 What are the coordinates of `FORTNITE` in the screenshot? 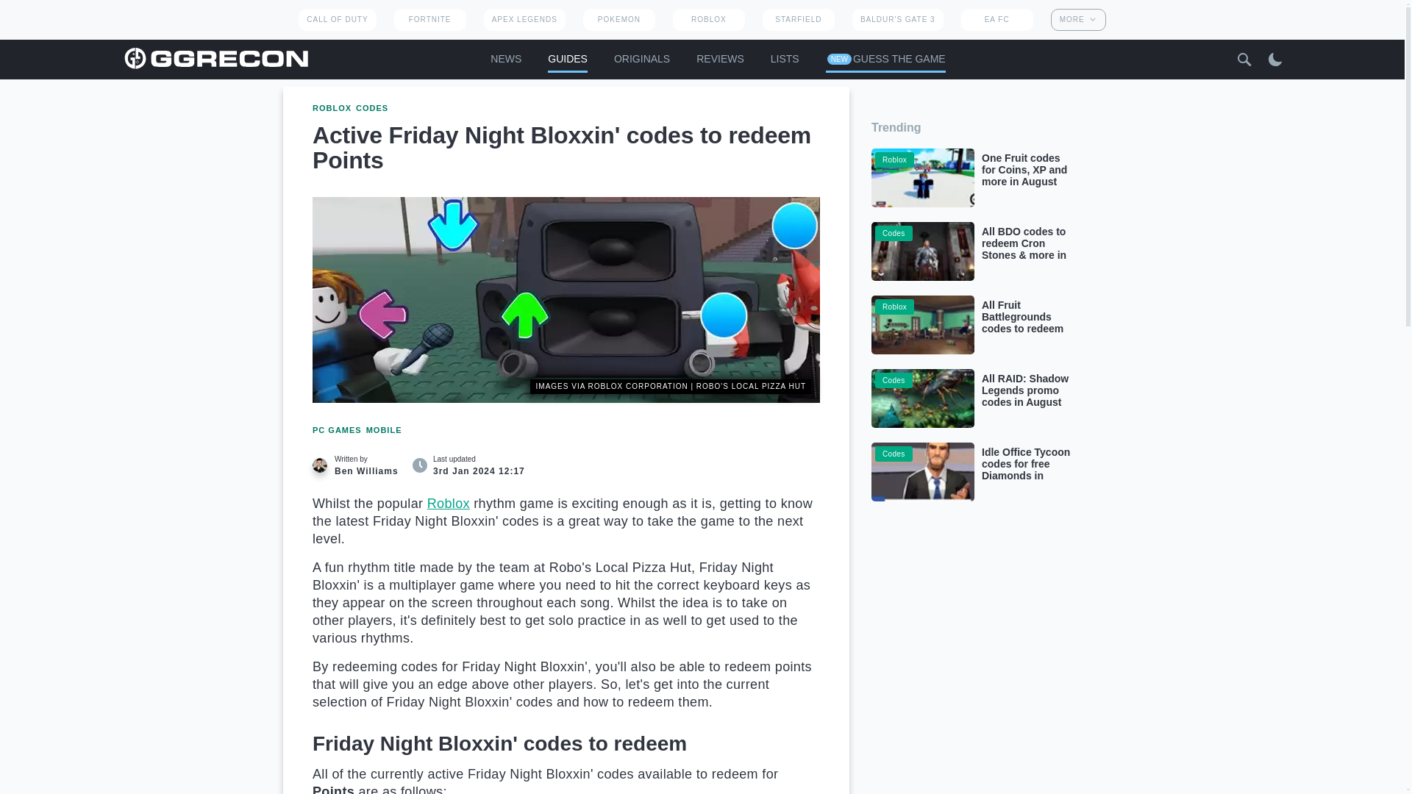 It's located at (429, 19).